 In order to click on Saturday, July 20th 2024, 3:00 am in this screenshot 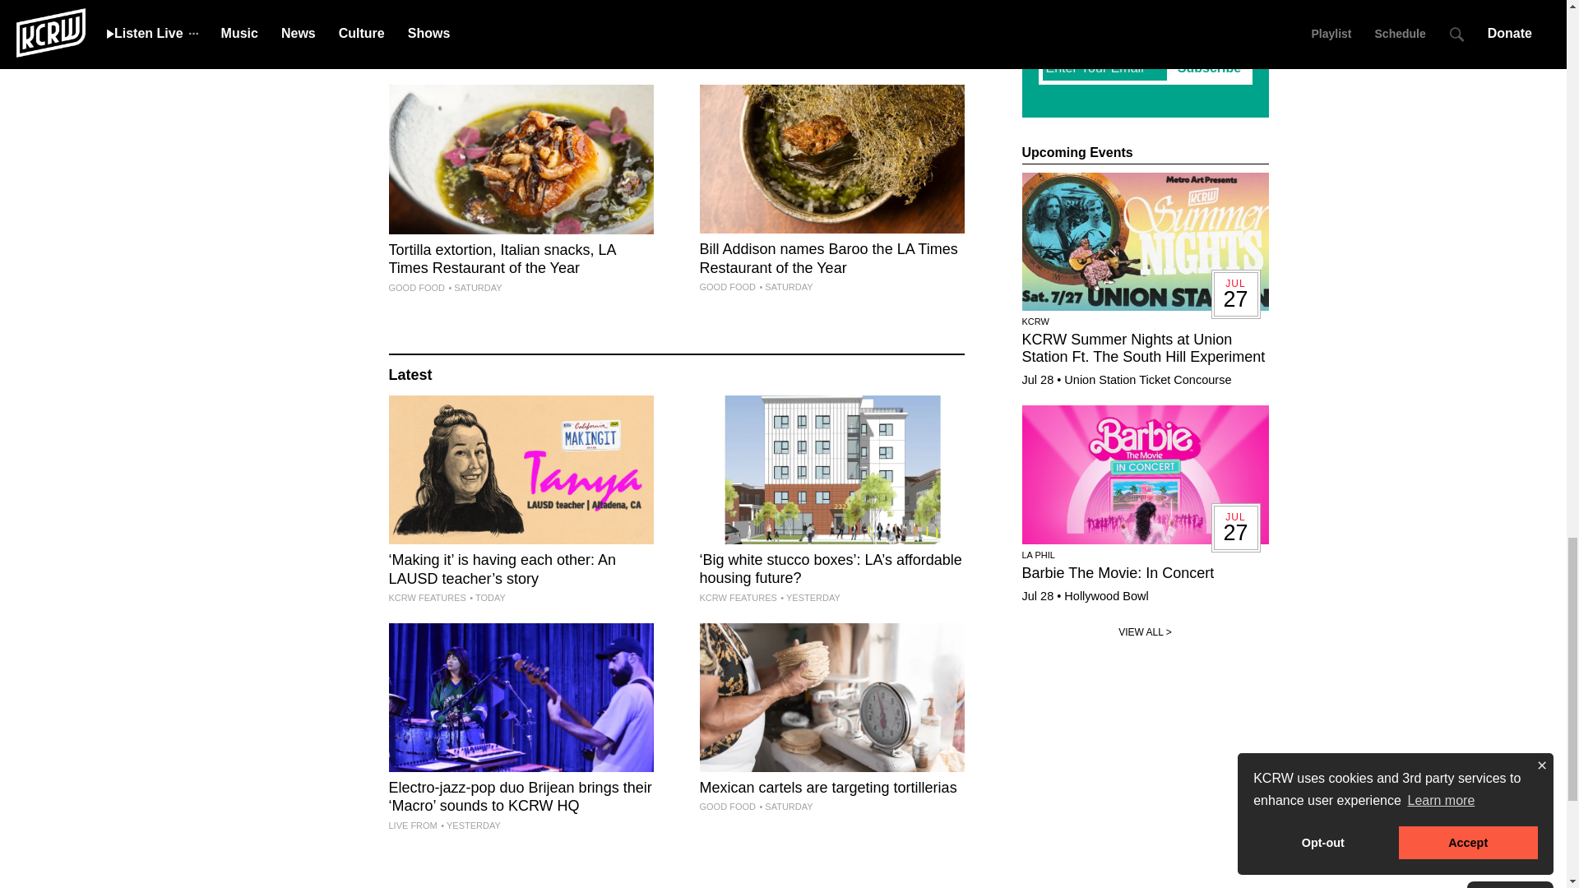, I will do `click(786, 287)`.